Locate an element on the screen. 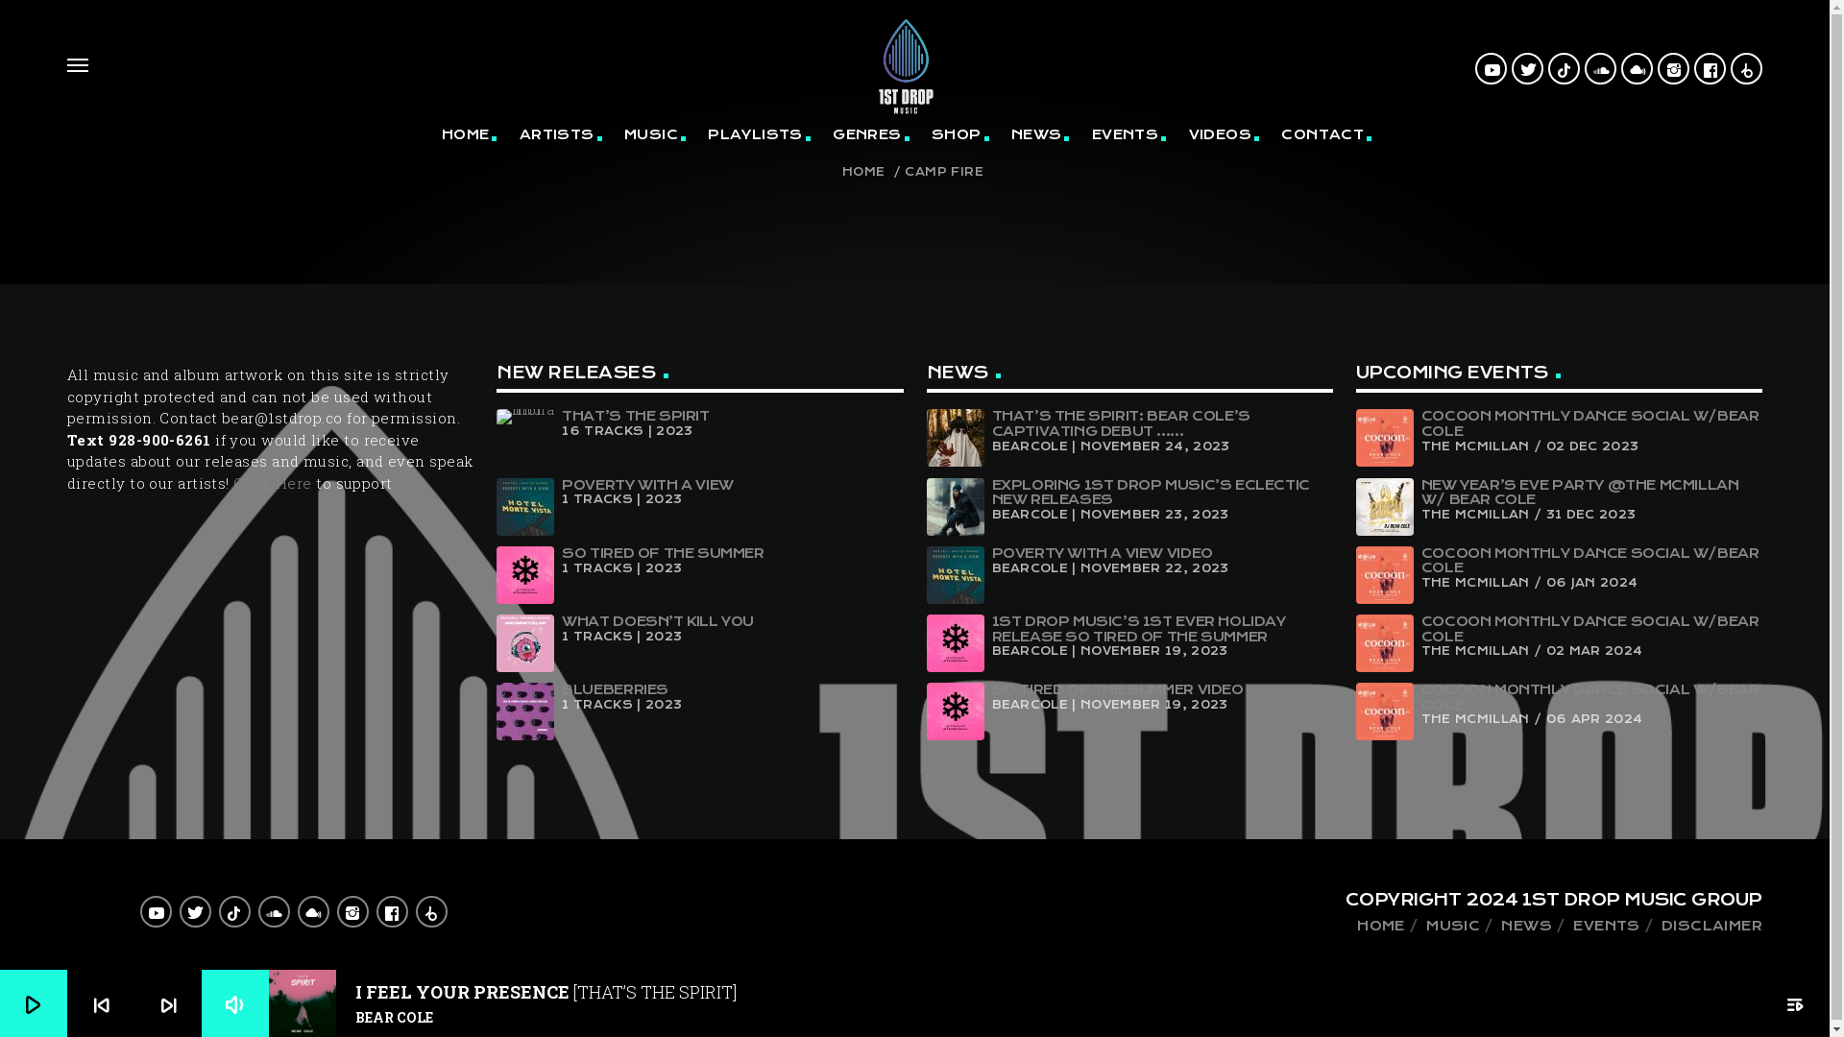 The height and width of the screenshot is (1037, 1844). SO TIRED OF THE SUMMER is located at coordinates (663, 553).